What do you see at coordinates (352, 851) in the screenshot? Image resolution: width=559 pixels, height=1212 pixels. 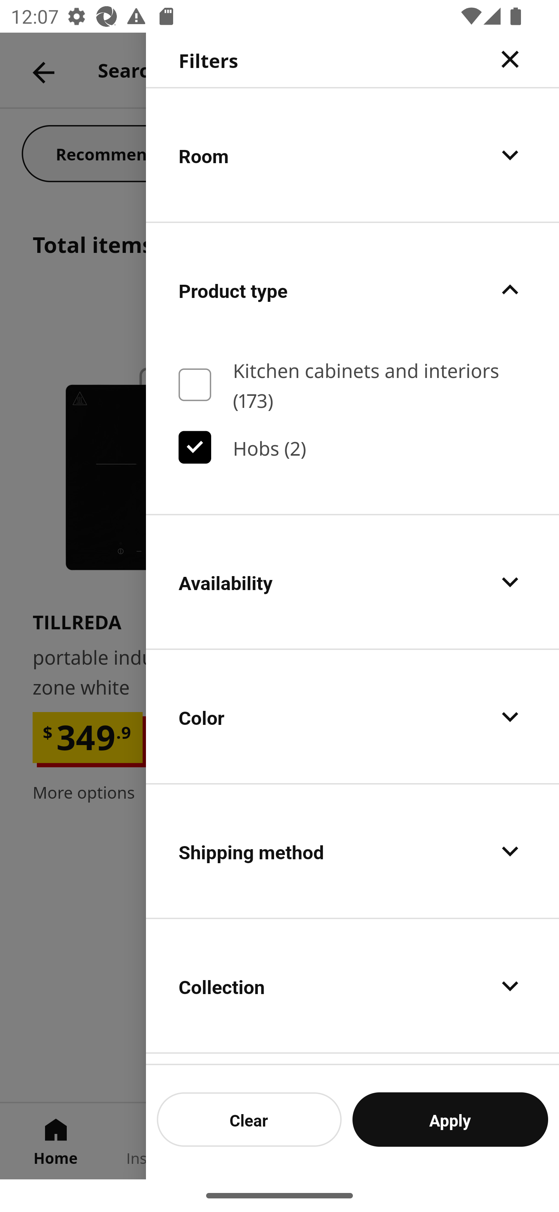 I see `Shipping method` at bounding box center [352, 851].